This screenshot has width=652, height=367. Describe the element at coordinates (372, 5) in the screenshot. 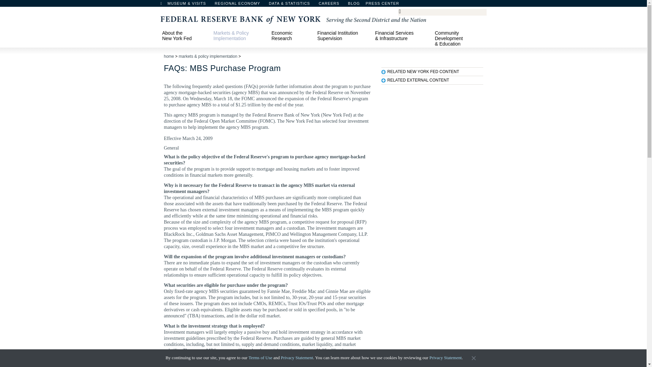

I see `BLOG` at that location.